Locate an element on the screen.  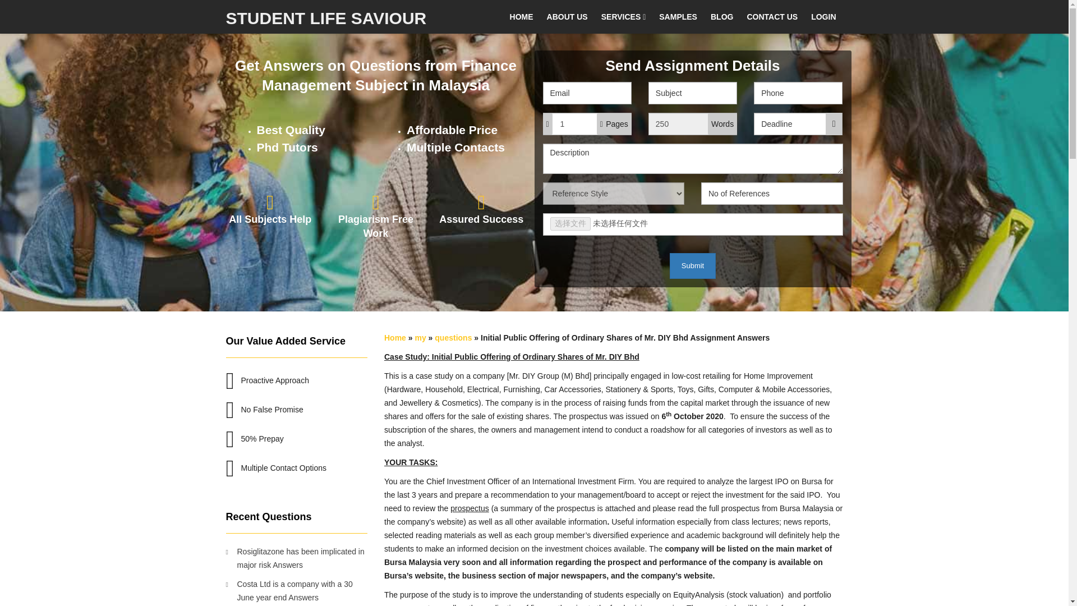
SERVICES is located at coordinates (623, 17).